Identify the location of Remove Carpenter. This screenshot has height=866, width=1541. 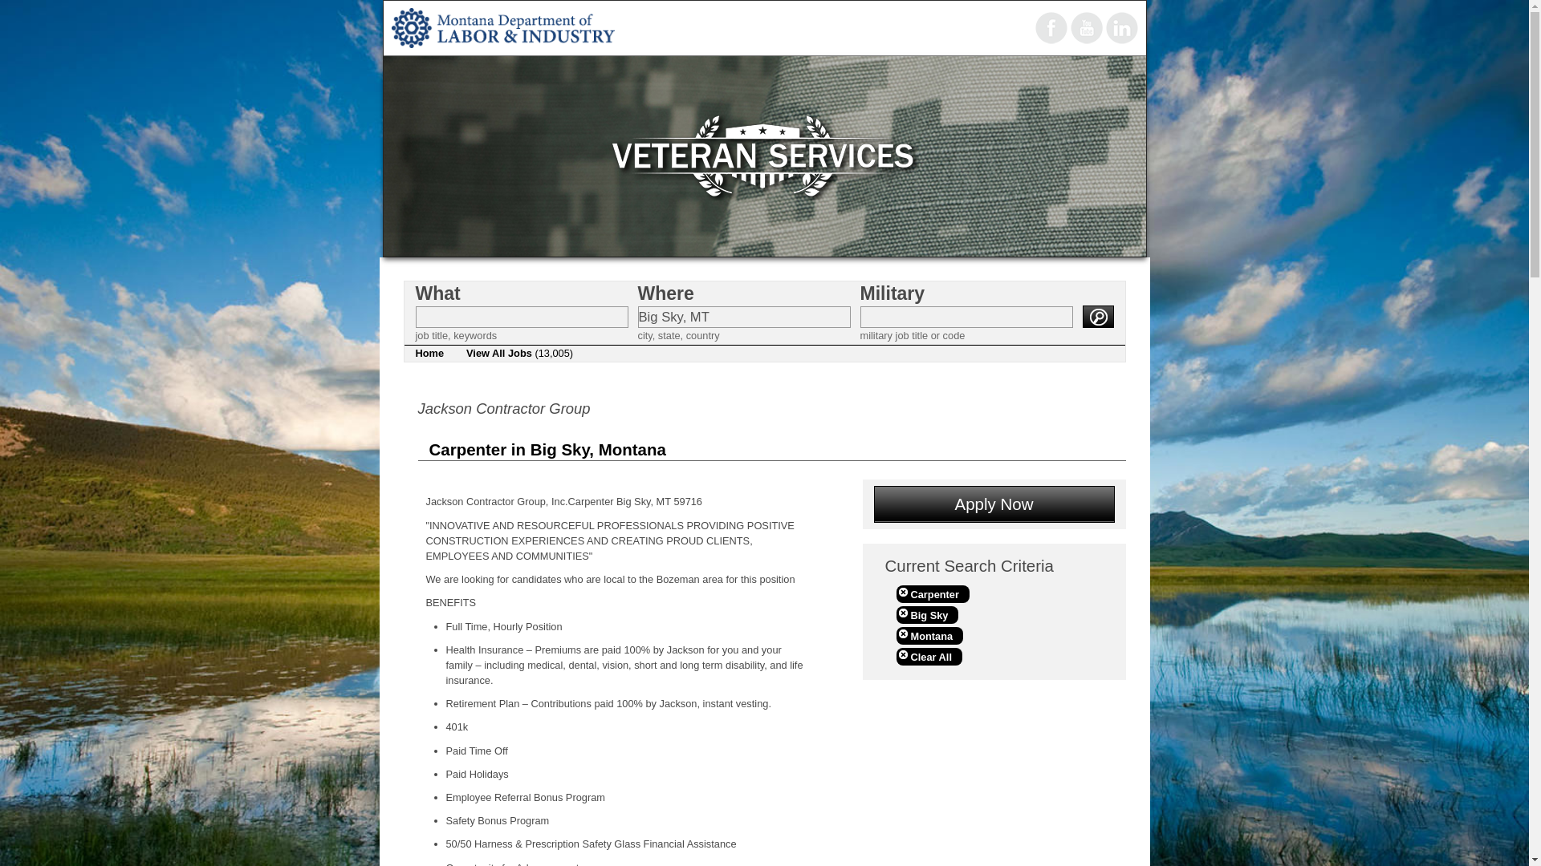
(932, 593).